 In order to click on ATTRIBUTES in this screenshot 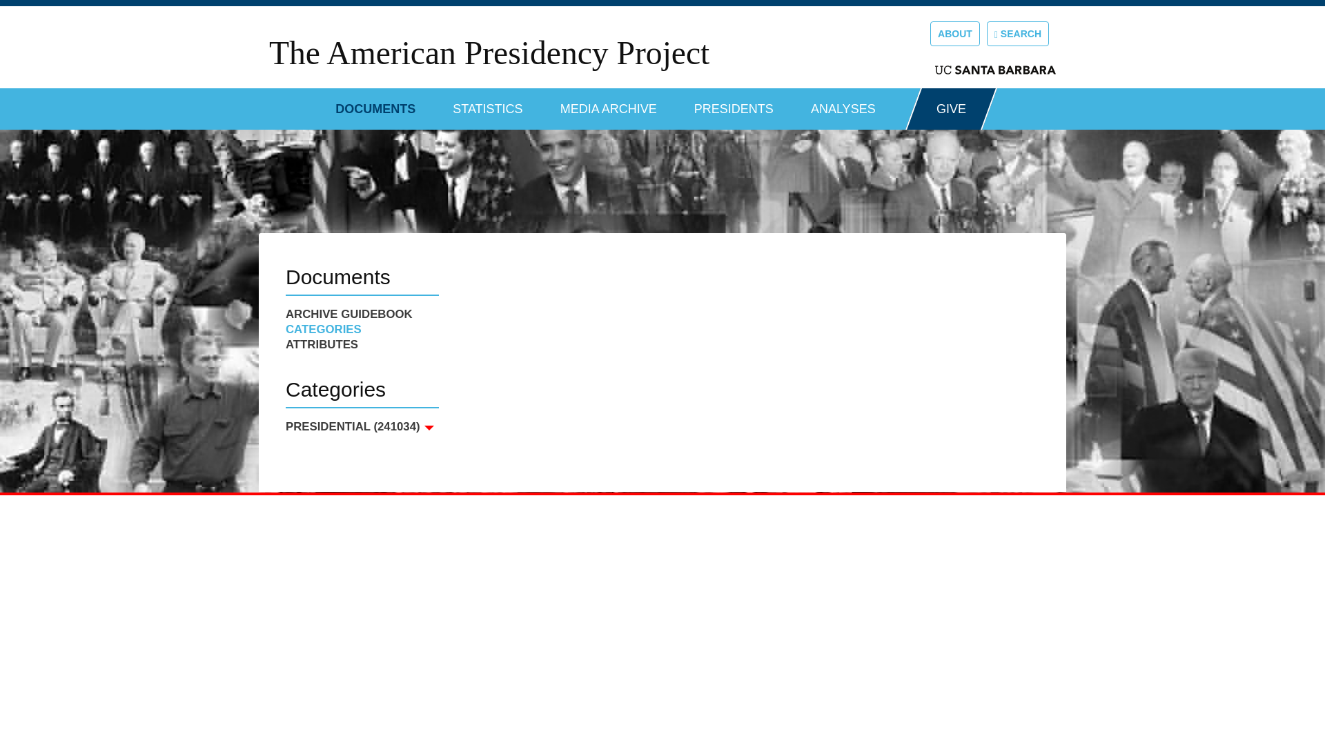, I will do `click(362, 345)`.